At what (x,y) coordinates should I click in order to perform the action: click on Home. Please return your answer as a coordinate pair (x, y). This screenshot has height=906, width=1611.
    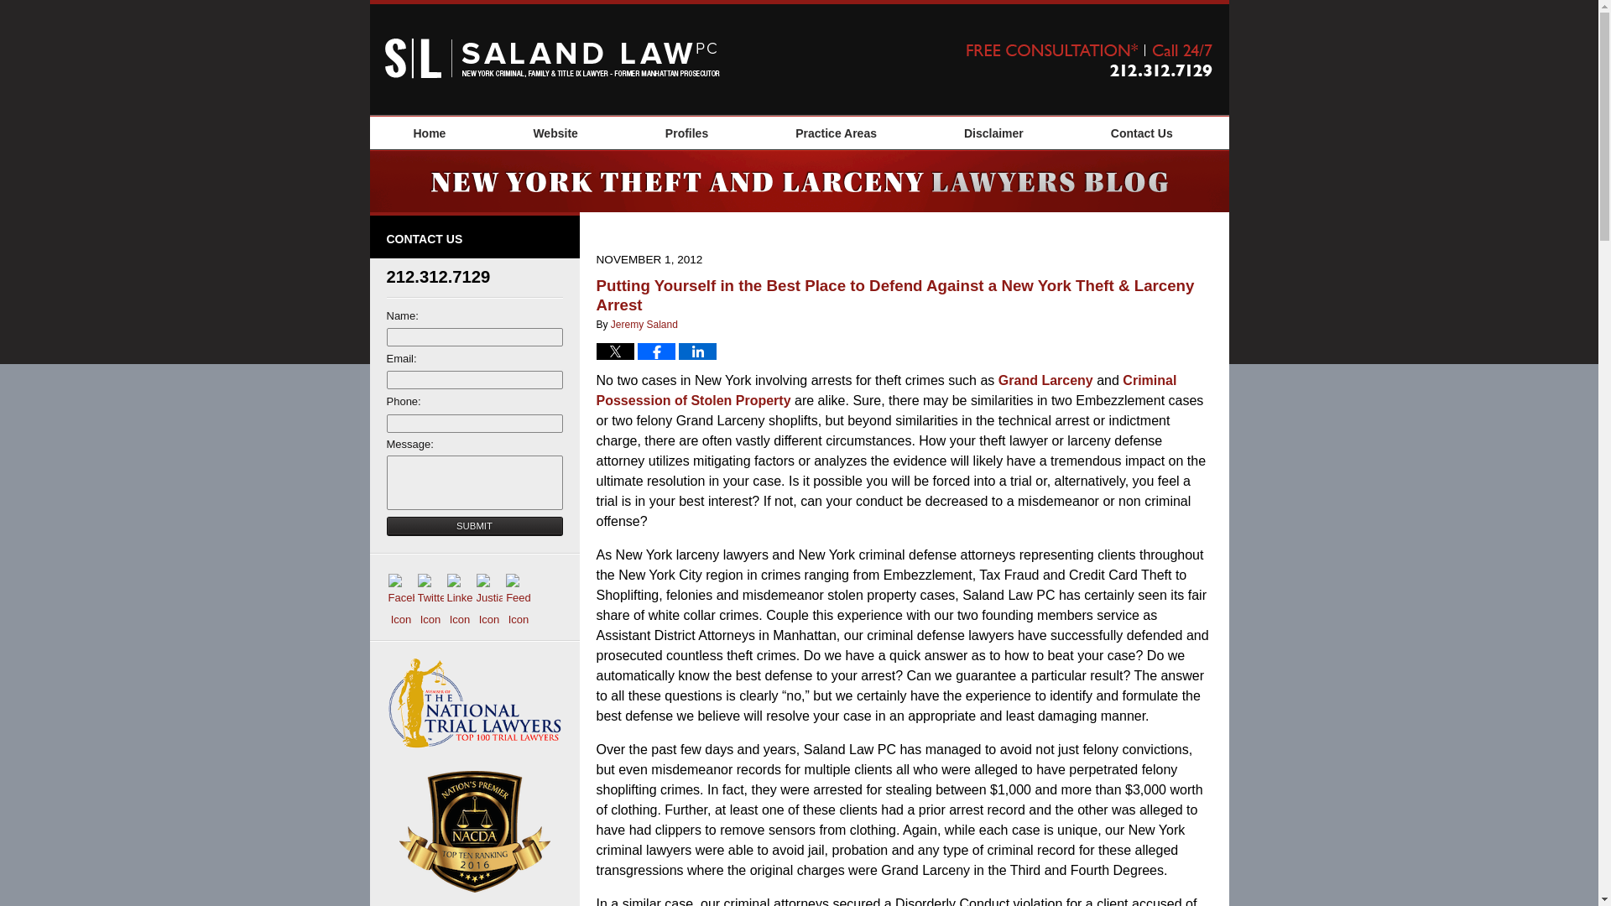
    Looking at the image, I should click on (429, 133).